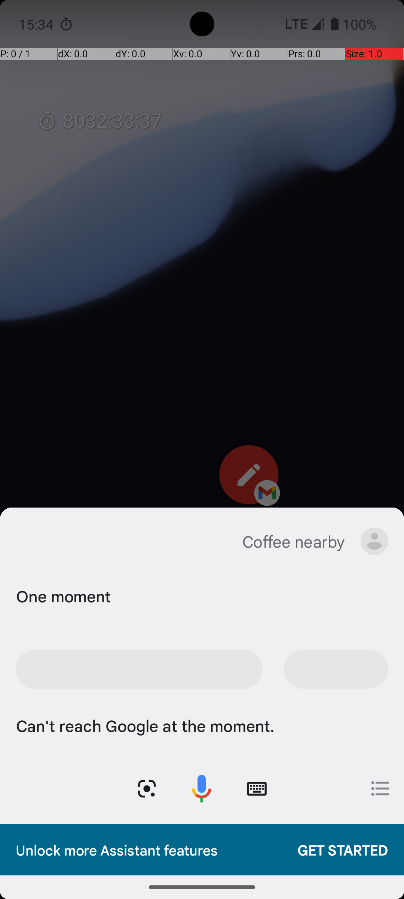  Describe the element at coordinates (28, 541) in the screenshot. I see `Google assistant` at that location.